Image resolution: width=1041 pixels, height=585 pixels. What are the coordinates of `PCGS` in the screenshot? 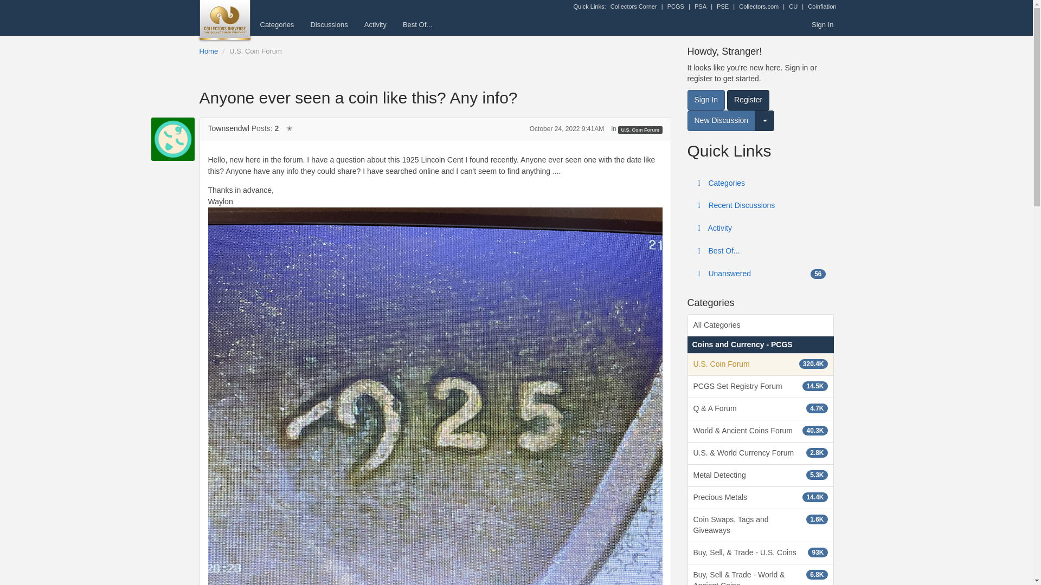 It's located at (676, 6).